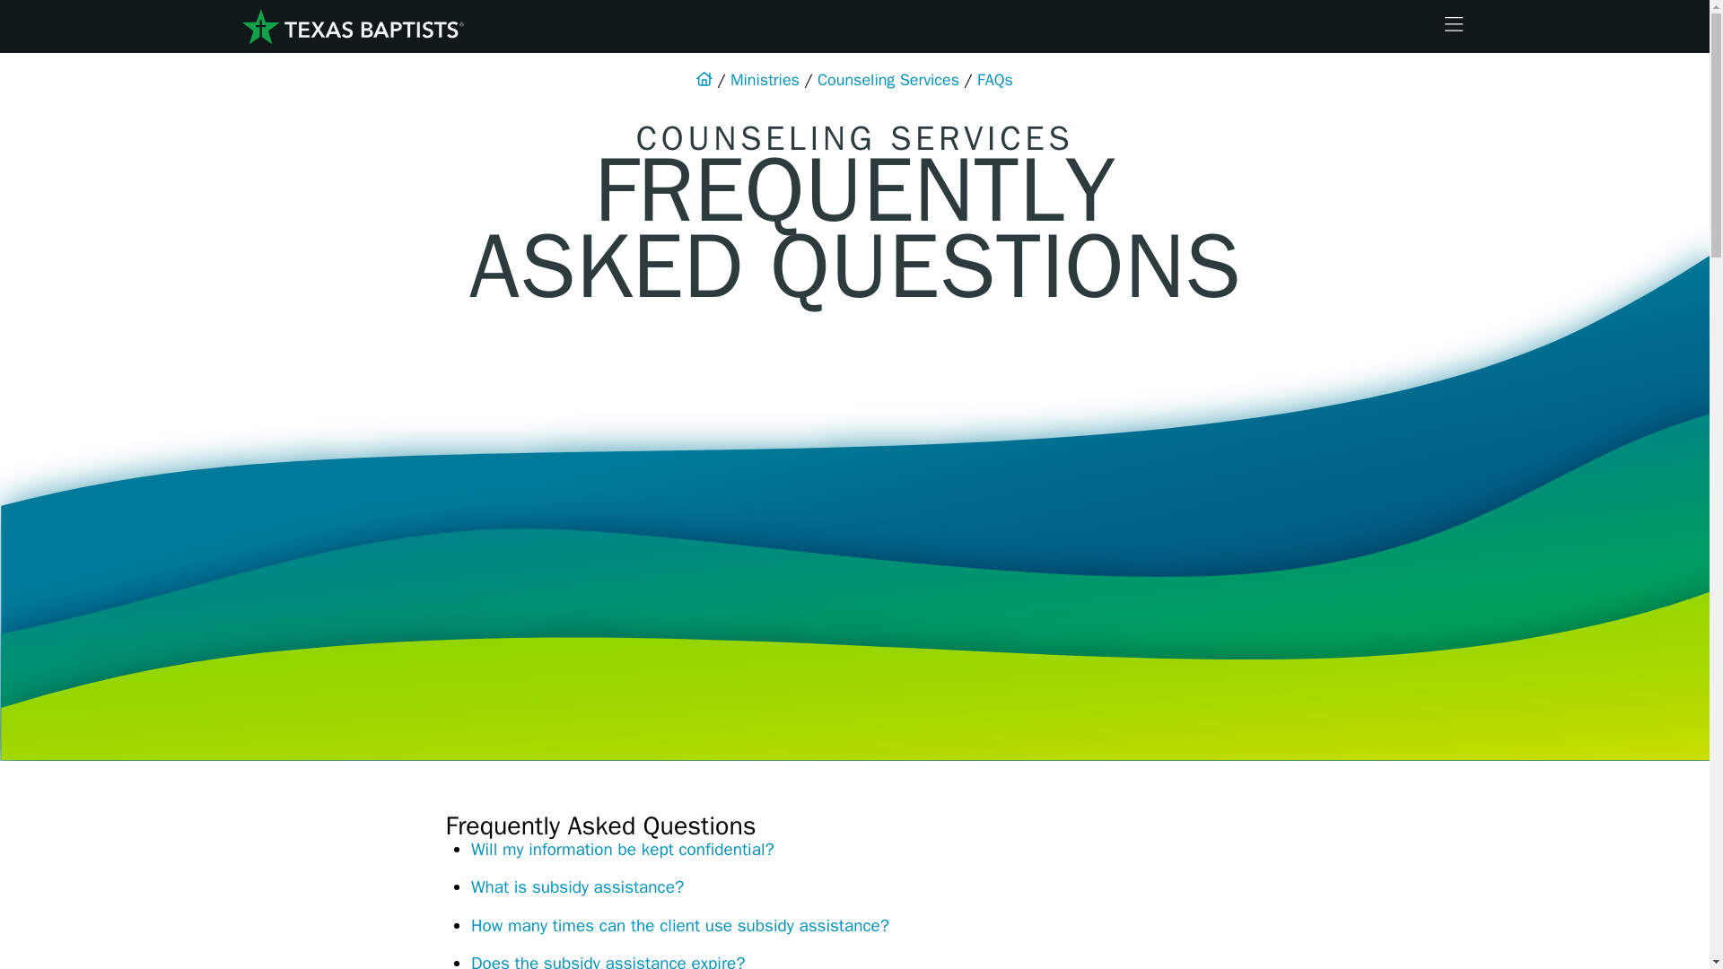  Describe the element at coordinates (577, 887) in the screenshot. I see `What is subsidy assistance?` at that location.